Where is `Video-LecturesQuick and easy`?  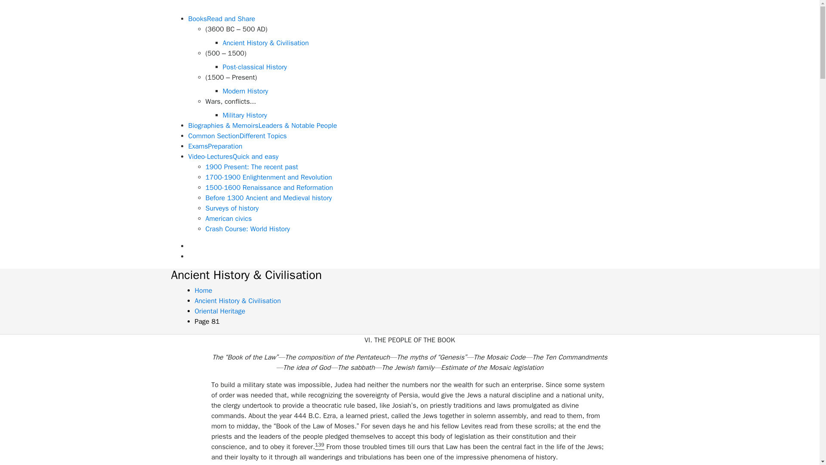 Video-LecturesQuick and easy is located at coordinates (233, 157).